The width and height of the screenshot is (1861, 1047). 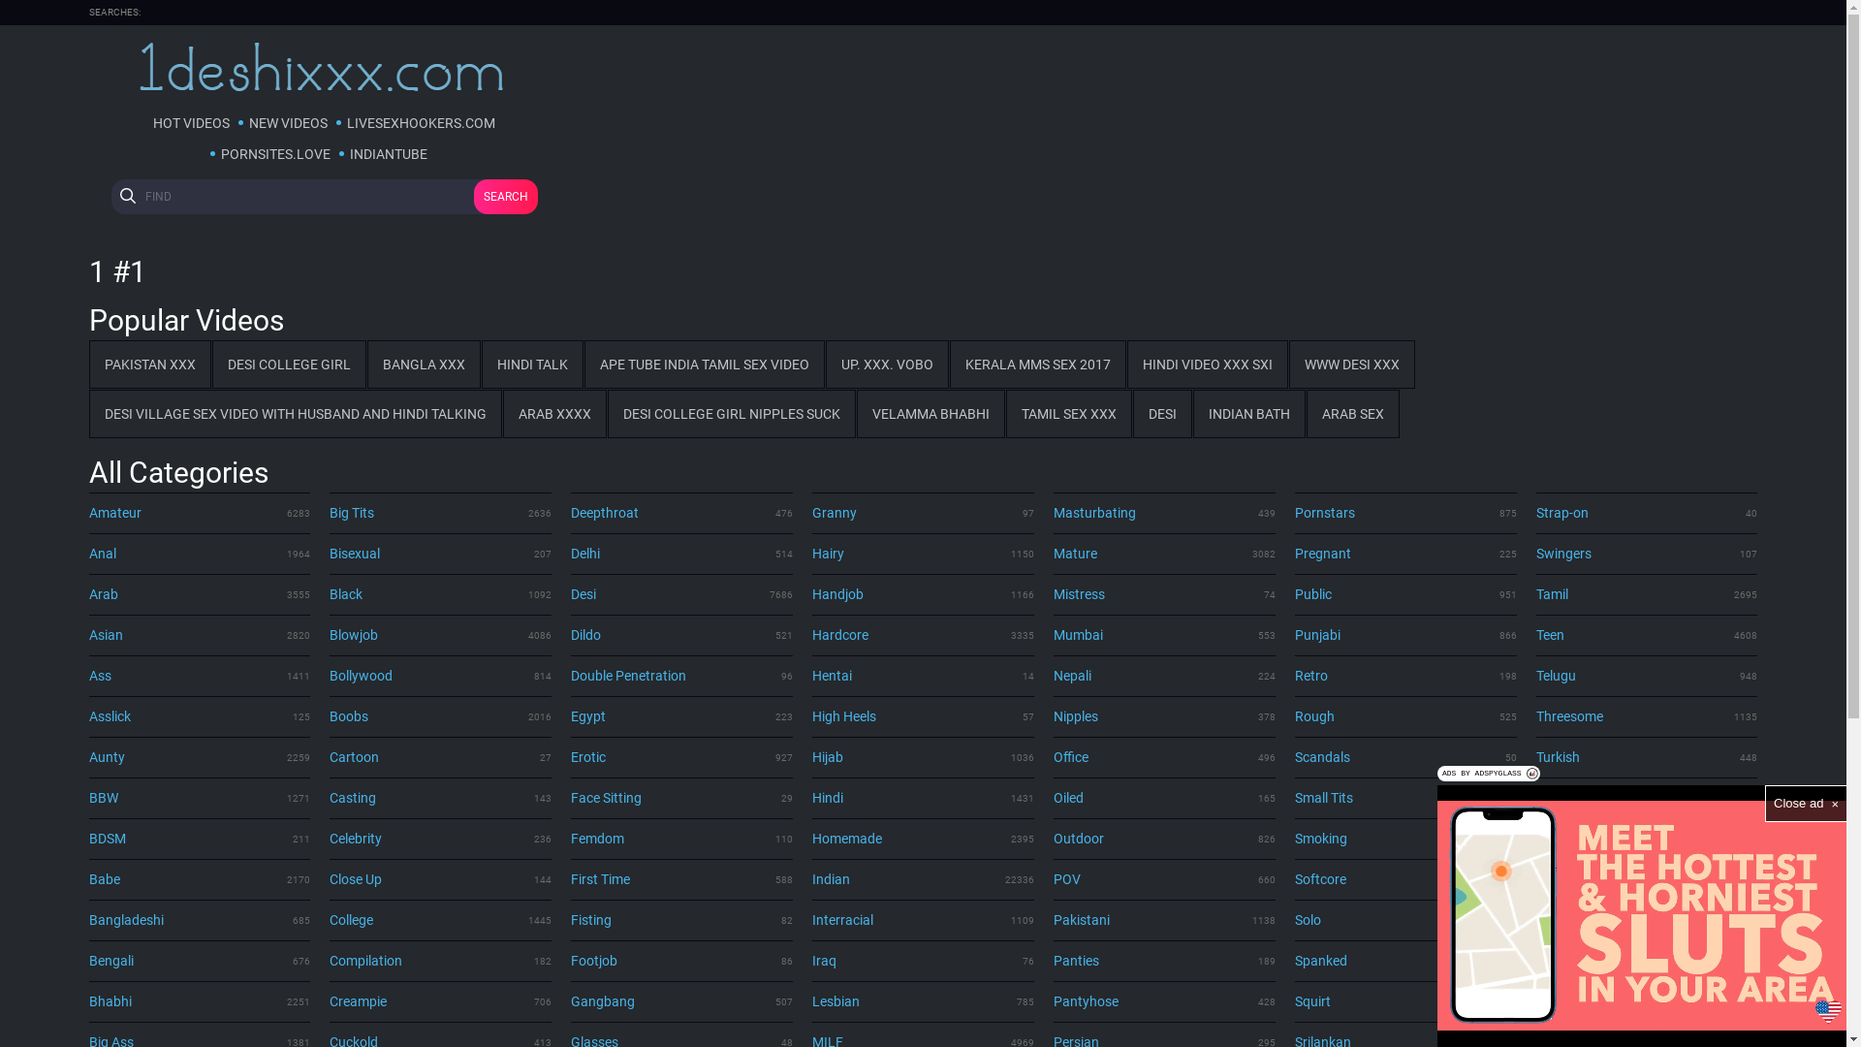 What do you see at coordinates (200, 513) in the screenshot?
I see `Amateur
6283` at bounding box center [200, 513].